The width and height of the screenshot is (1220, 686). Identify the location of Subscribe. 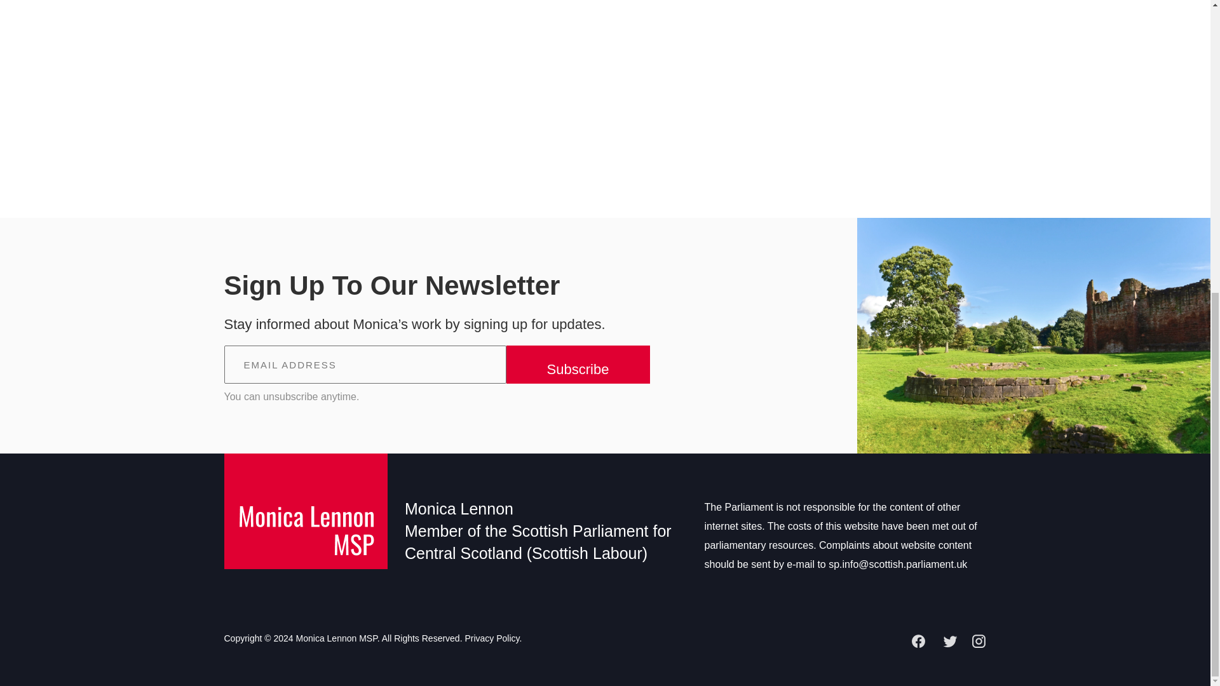
(577, 365).